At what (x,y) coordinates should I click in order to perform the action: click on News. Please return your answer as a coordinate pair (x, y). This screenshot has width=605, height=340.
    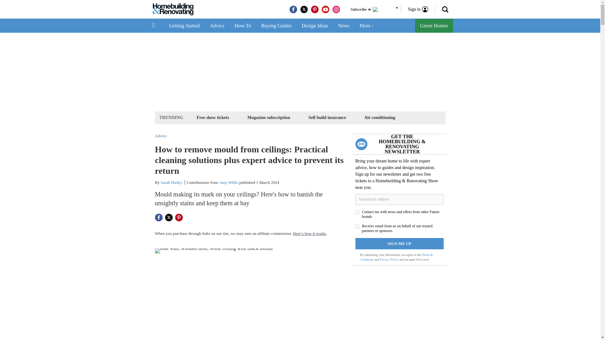
    Looking at the image, I should click on (344, 26).